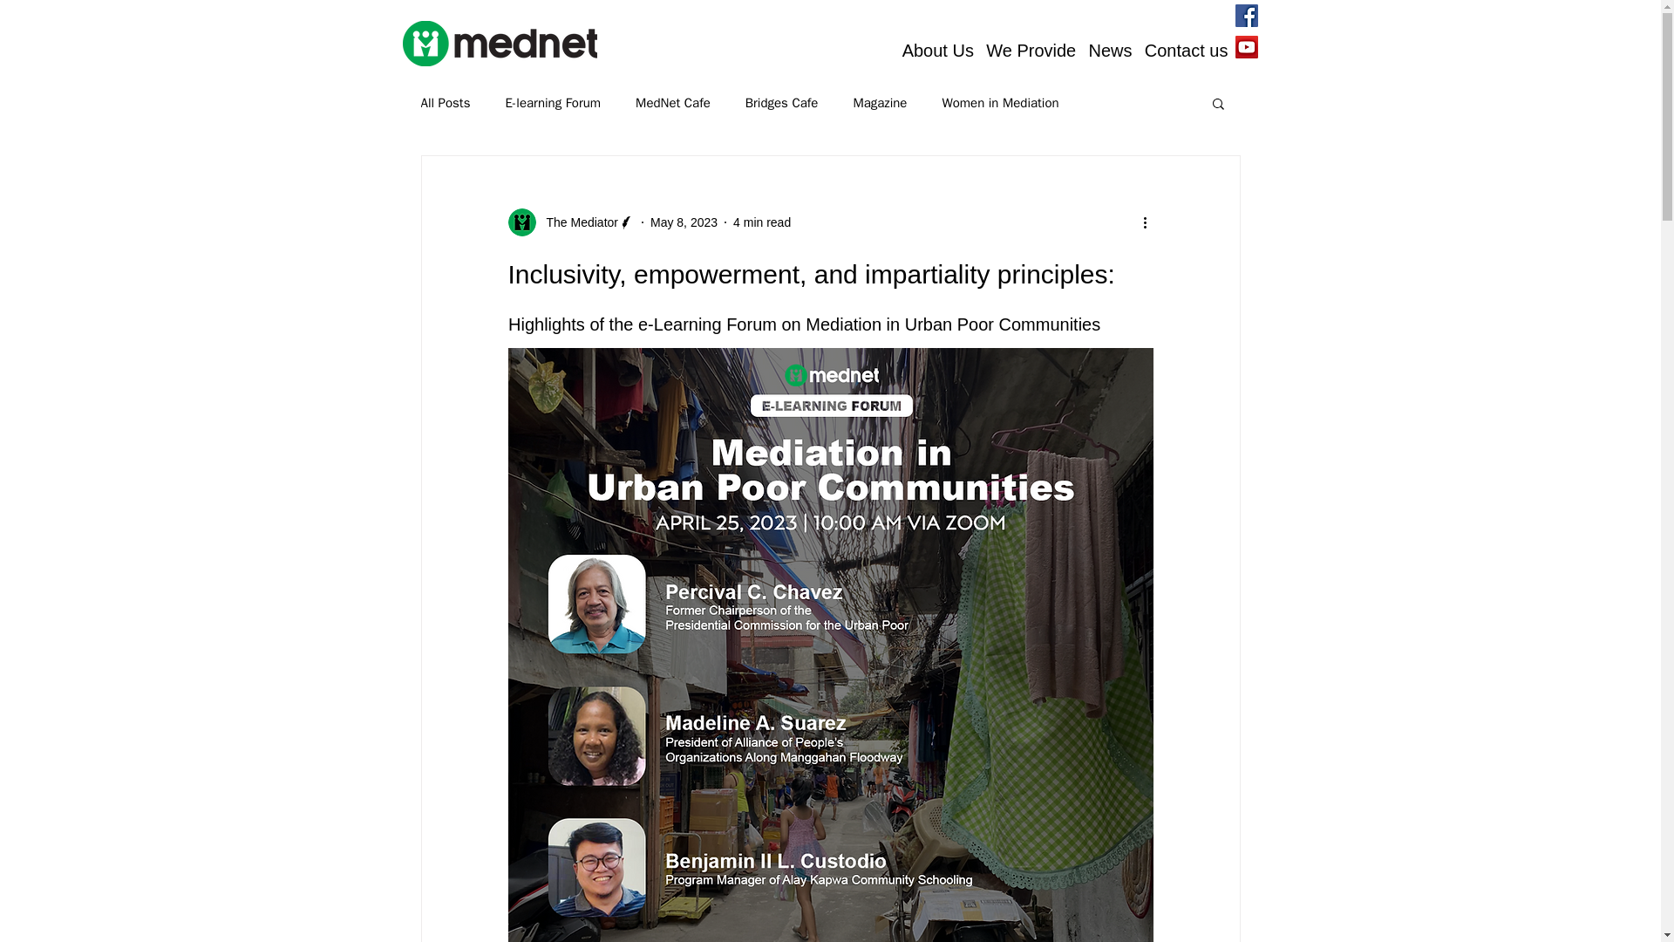 This screenshot has height=942, width=1674. I want to click on Bridges Cafe, so click(781, 103).